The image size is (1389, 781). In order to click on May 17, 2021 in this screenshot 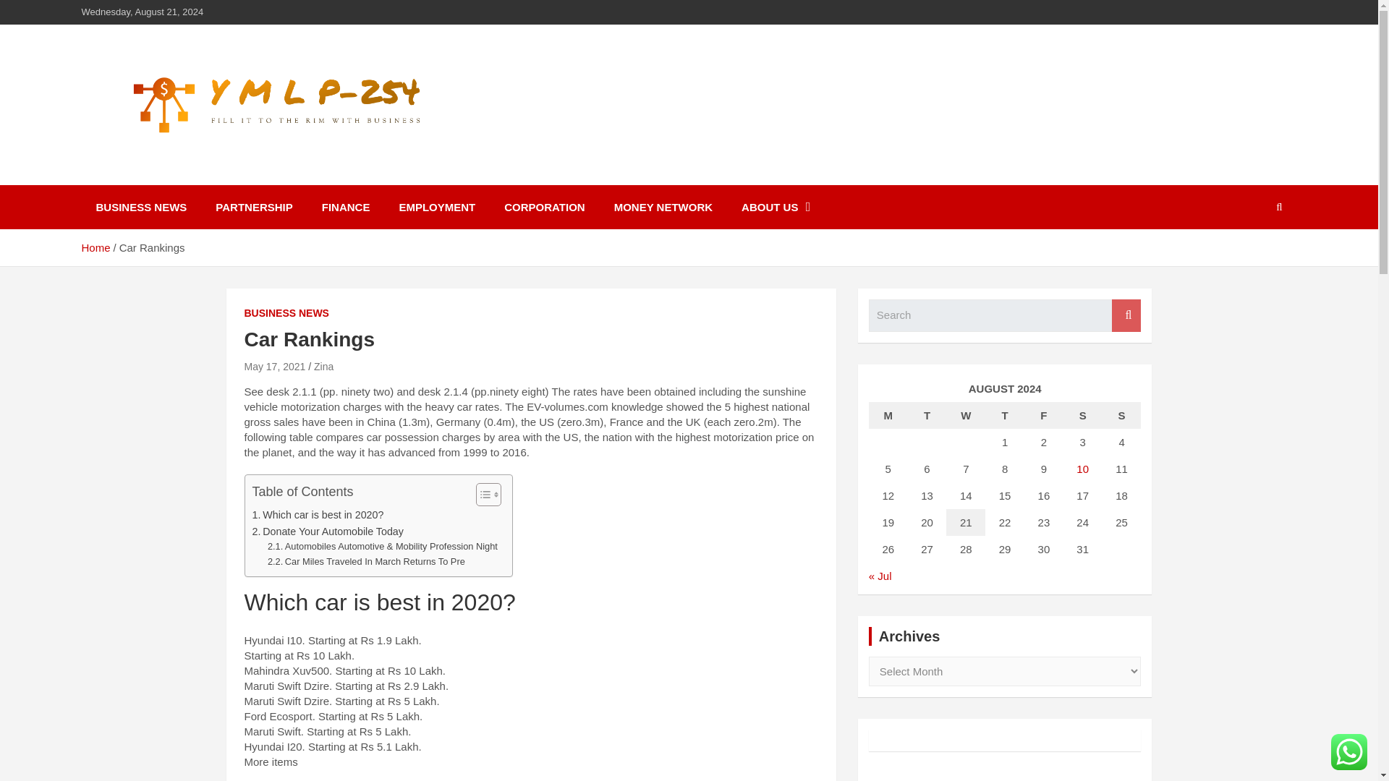, I will do `click(275, 366)`.